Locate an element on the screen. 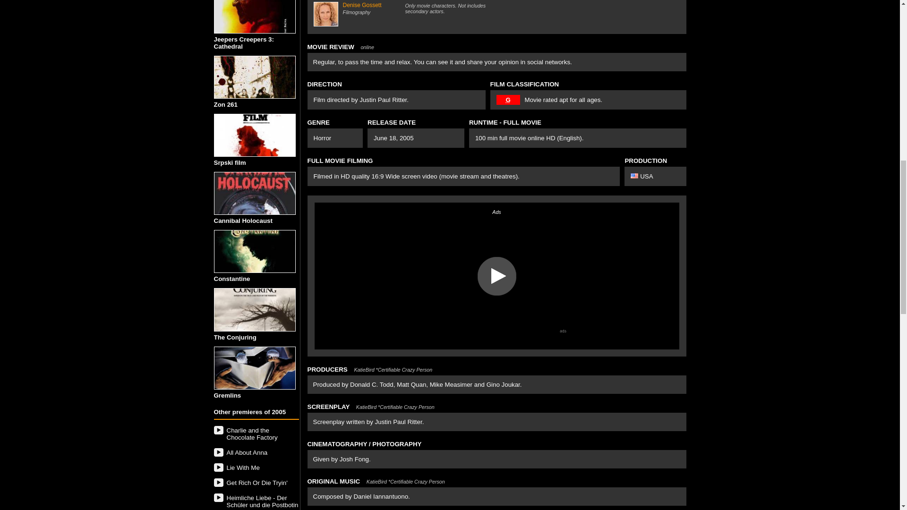  Zon 261, movie is located at coordinates (254, 77).